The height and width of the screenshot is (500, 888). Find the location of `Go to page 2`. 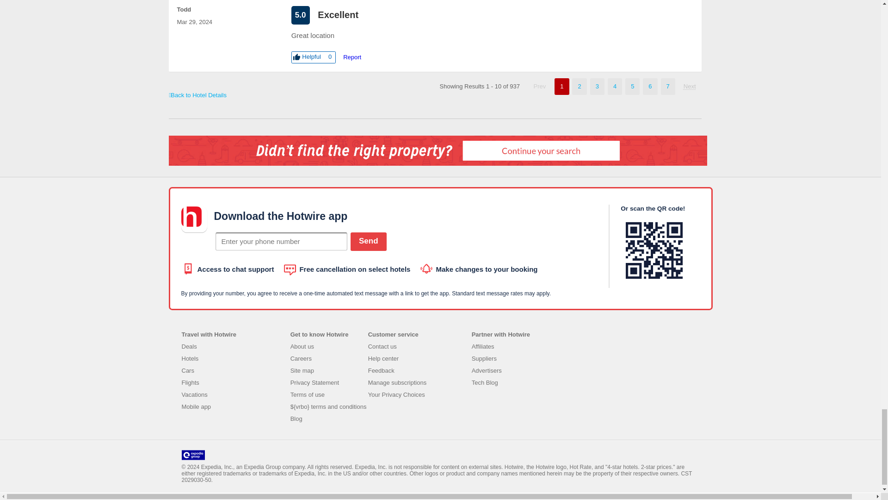

Go to page 2 is located at coordinates (690, 86).